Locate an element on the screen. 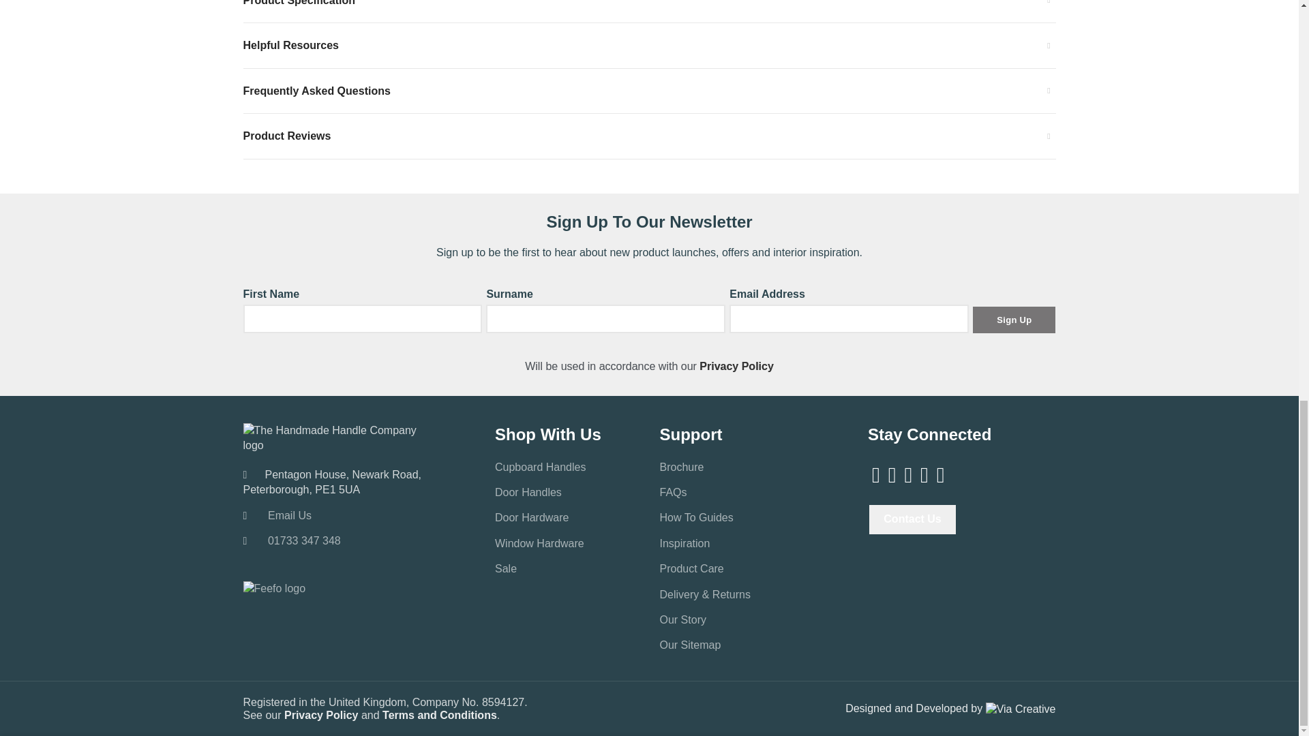 This screenshot has height=736, width=1309. Our customer Feefo rating is located at coordinates (273, 589).